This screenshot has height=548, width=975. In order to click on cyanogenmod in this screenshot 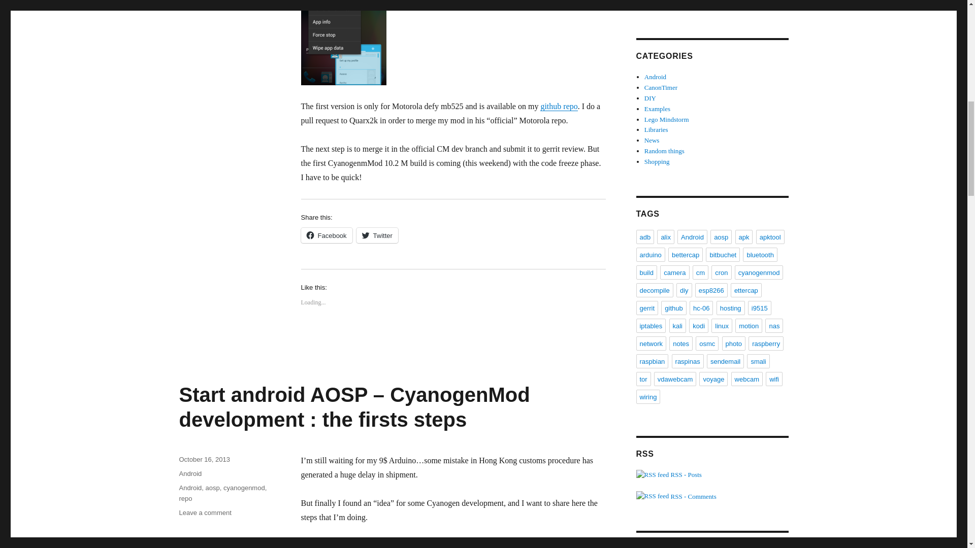, I will do `click(244, 487)`.